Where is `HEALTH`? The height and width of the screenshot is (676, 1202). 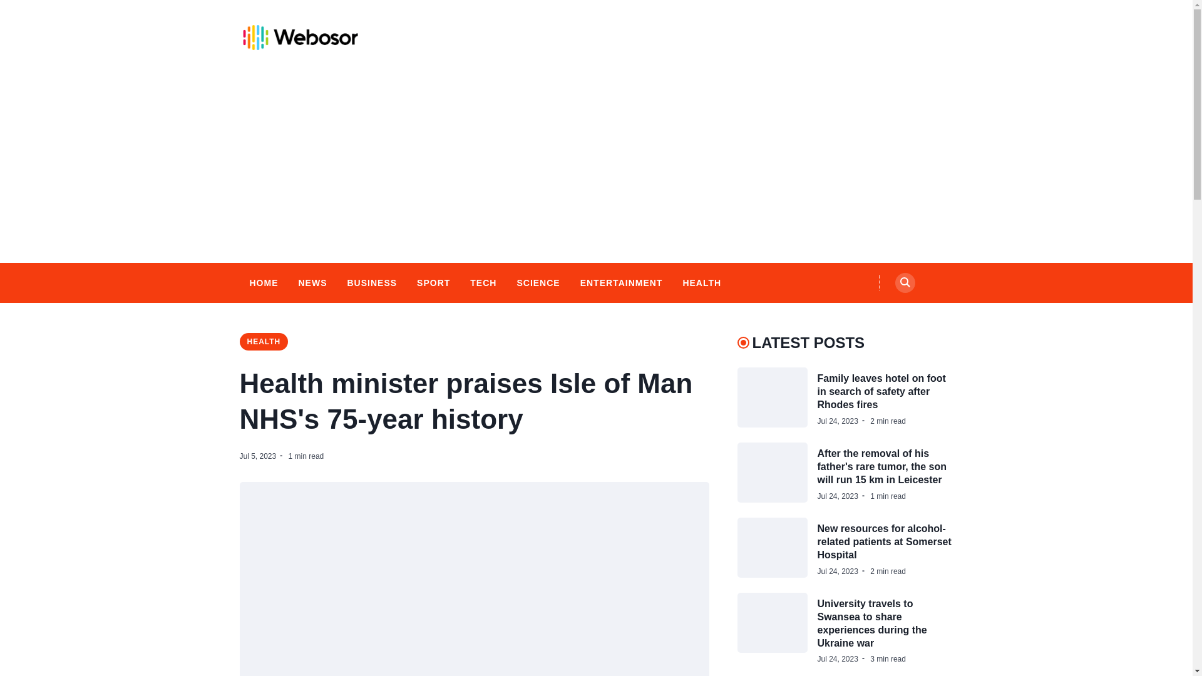 HEALTH is located at coordinates (701, 283).